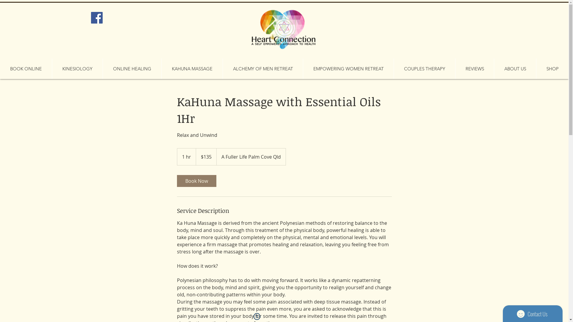  Describe the element at coordinates (26, 69) in the screenshot. I see `BOOK ONLINE` at that location.